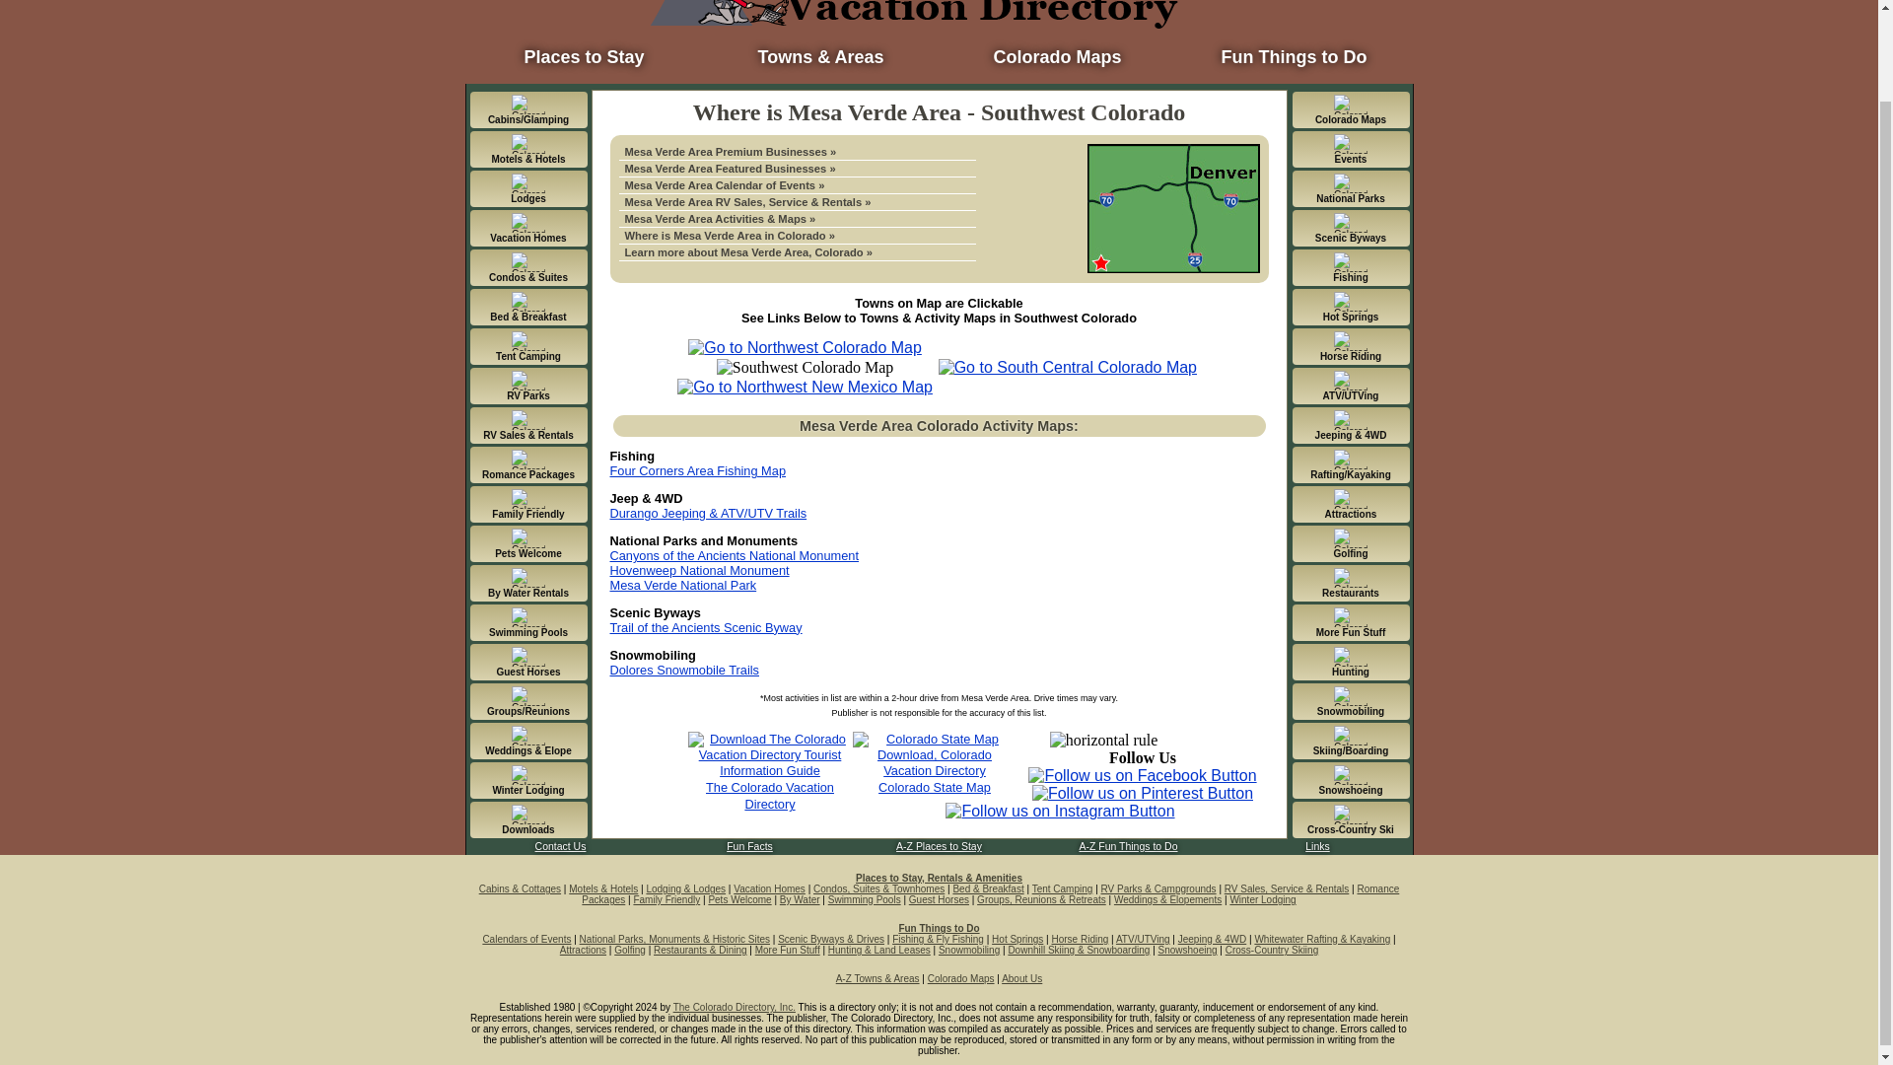 The width and height of the screenshot is (1893, 1065). What do you see at coordinates (584, 51) in the screenshot?
I see `Places to Stay` at bounding box center [584, 51].